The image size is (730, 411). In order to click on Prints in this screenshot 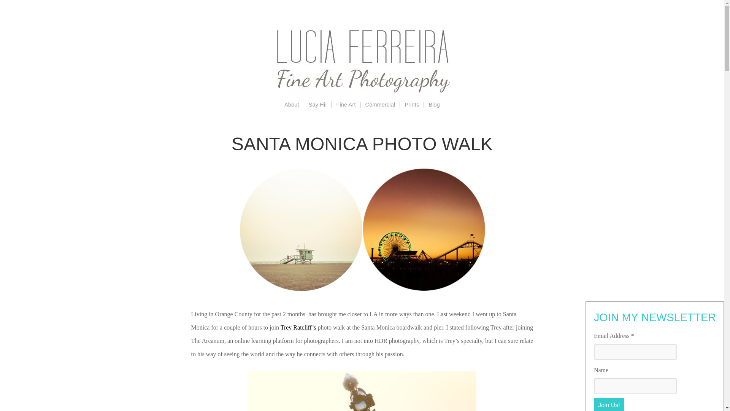, I will do `click(411, 105)`.